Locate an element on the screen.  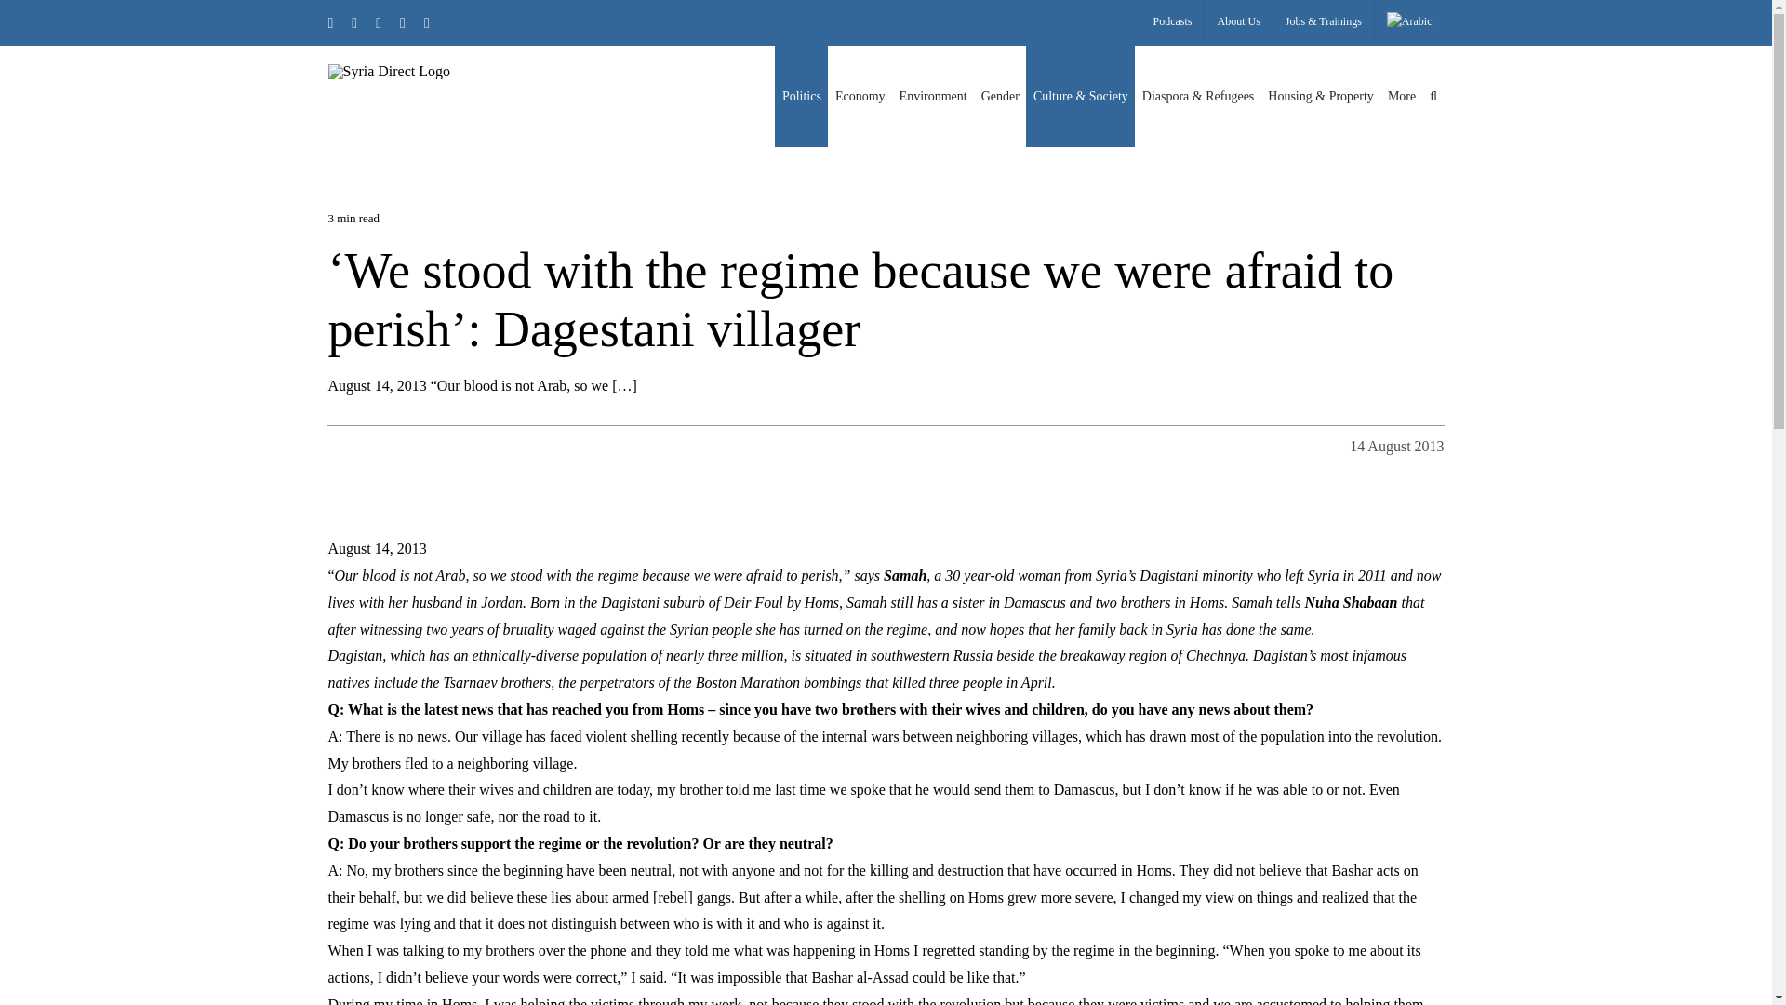
Instagram is located at coordinates (378, 22).